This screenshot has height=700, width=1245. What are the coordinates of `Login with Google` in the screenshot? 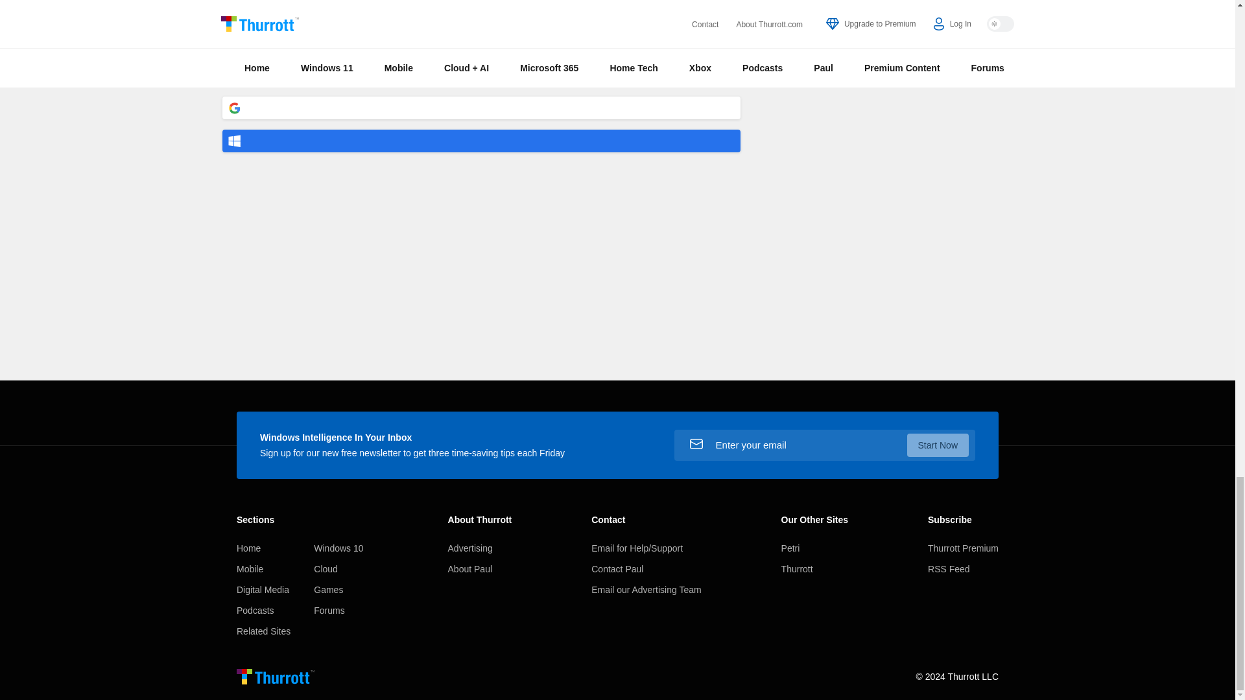 It's located at (481, 108).